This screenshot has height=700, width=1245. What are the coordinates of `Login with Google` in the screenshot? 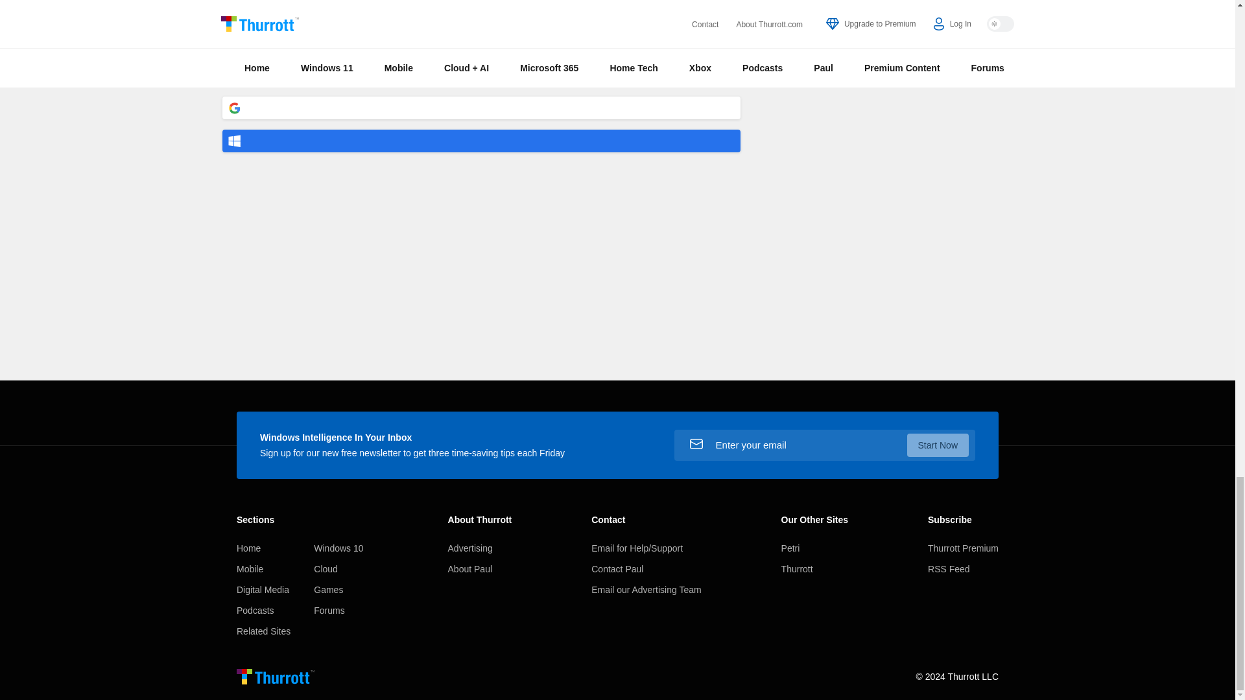 It's located at (481, 108).